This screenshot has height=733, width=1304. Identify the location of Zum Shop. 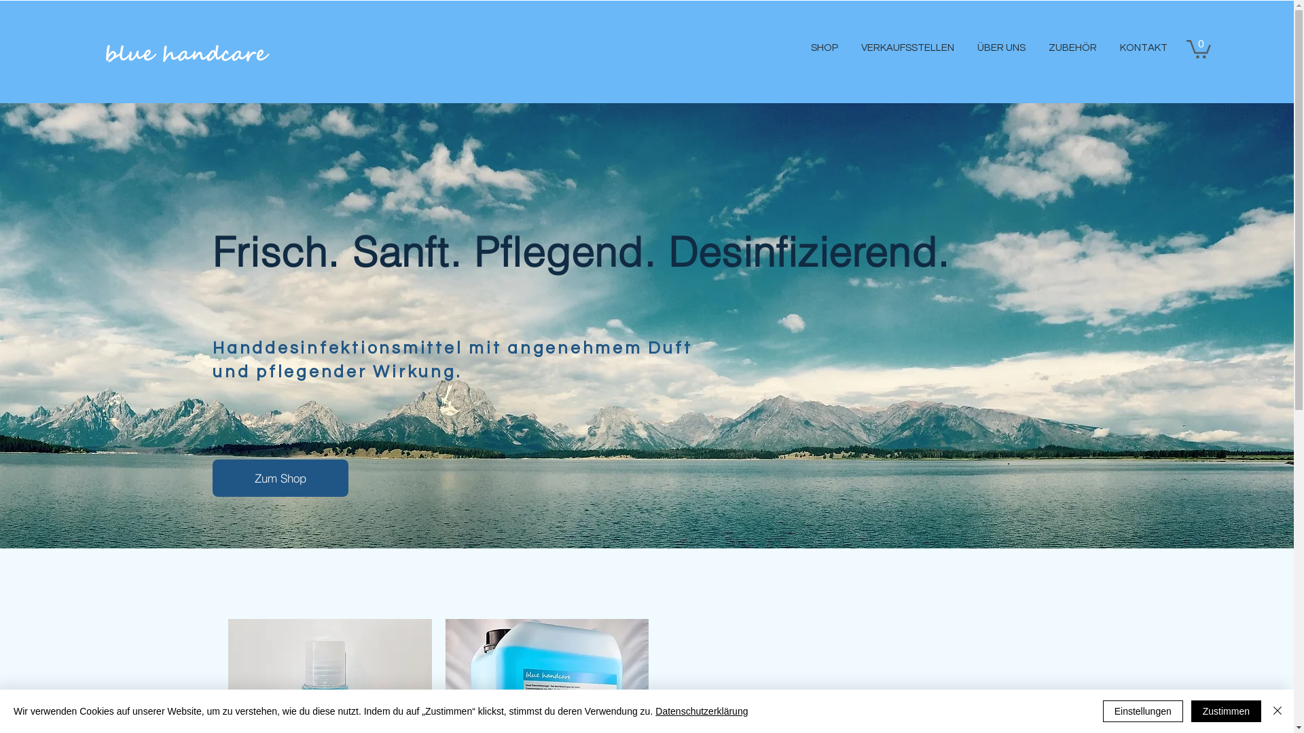
(280, 478).